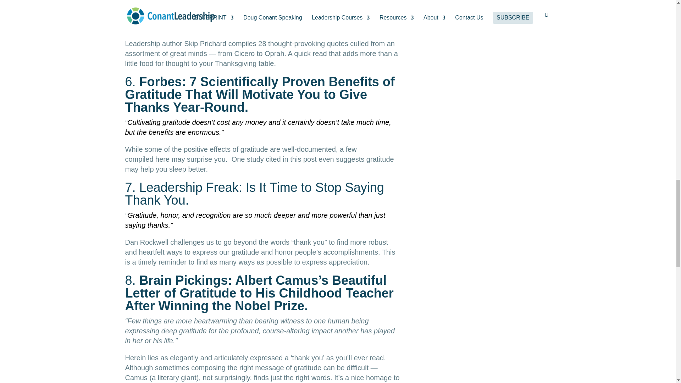 The height and width of the screenshot is (383, 681). I want to click on Albert Camus Letter of Gratitude, so click(259, 293).